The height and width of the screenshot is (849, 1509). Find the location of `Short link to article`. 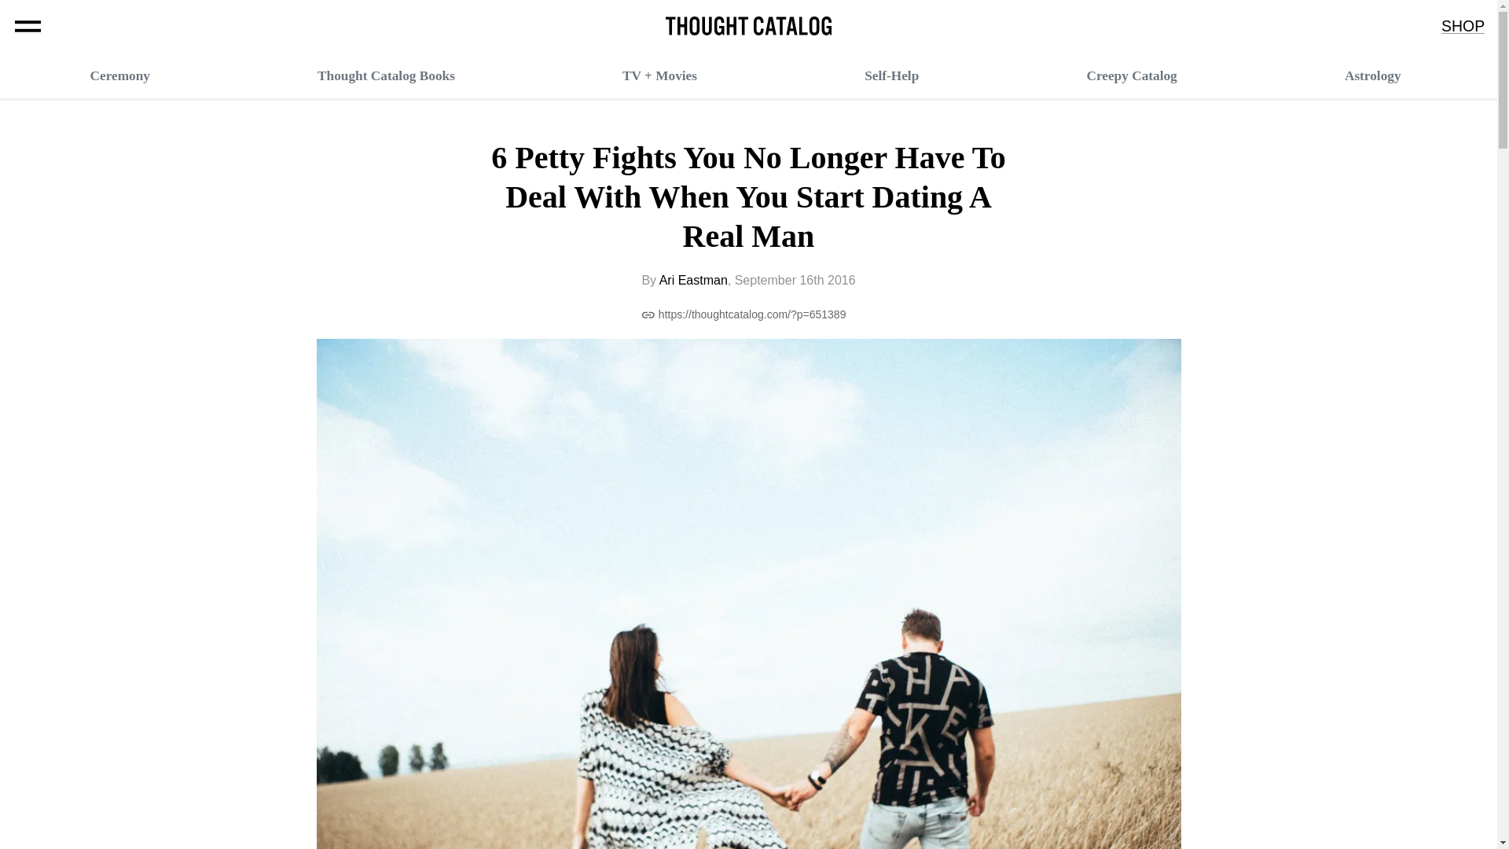

Short link to article is located at coordinates (743, 314).